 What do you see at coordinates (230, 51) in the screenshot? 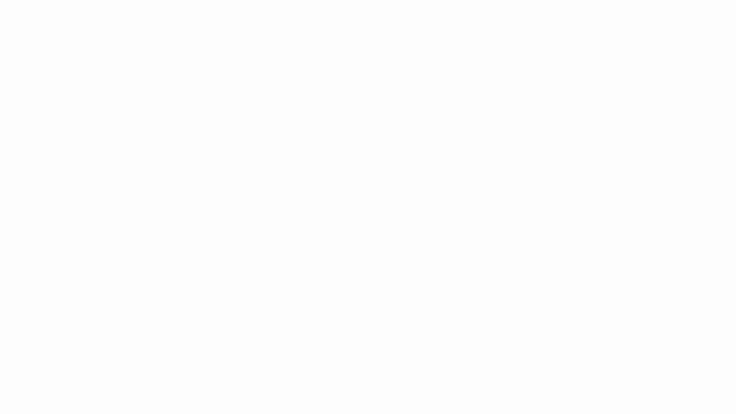
I see `Increase Font Size` at bounding box center [230, 51].